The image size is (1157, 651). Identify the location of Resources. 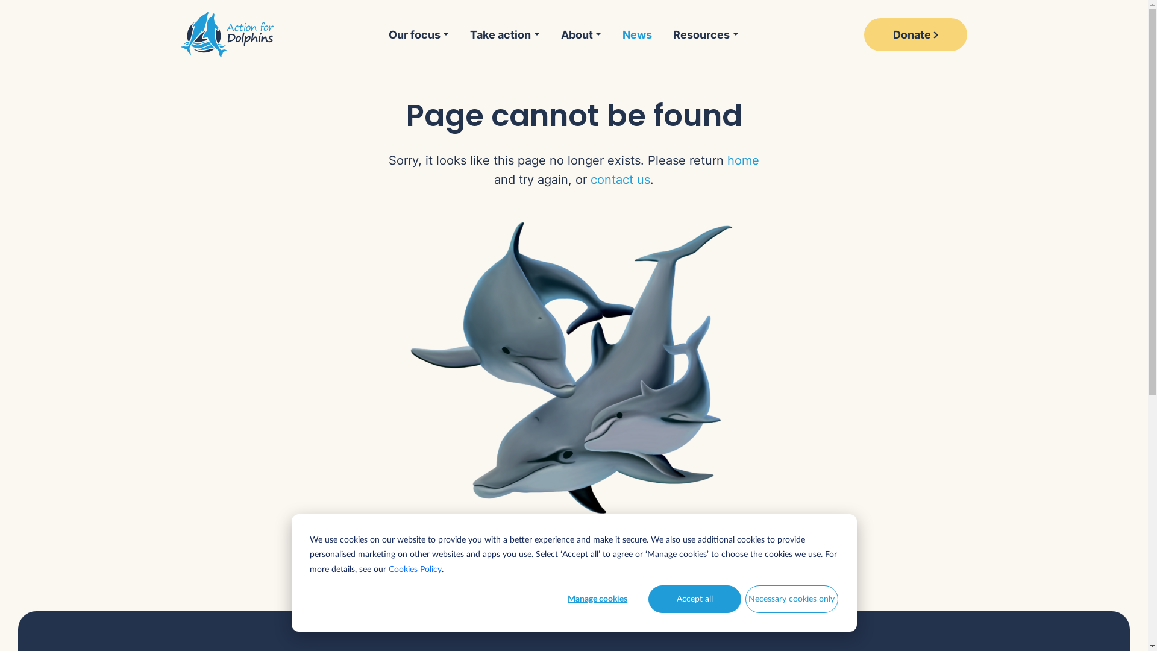
(706, 34).